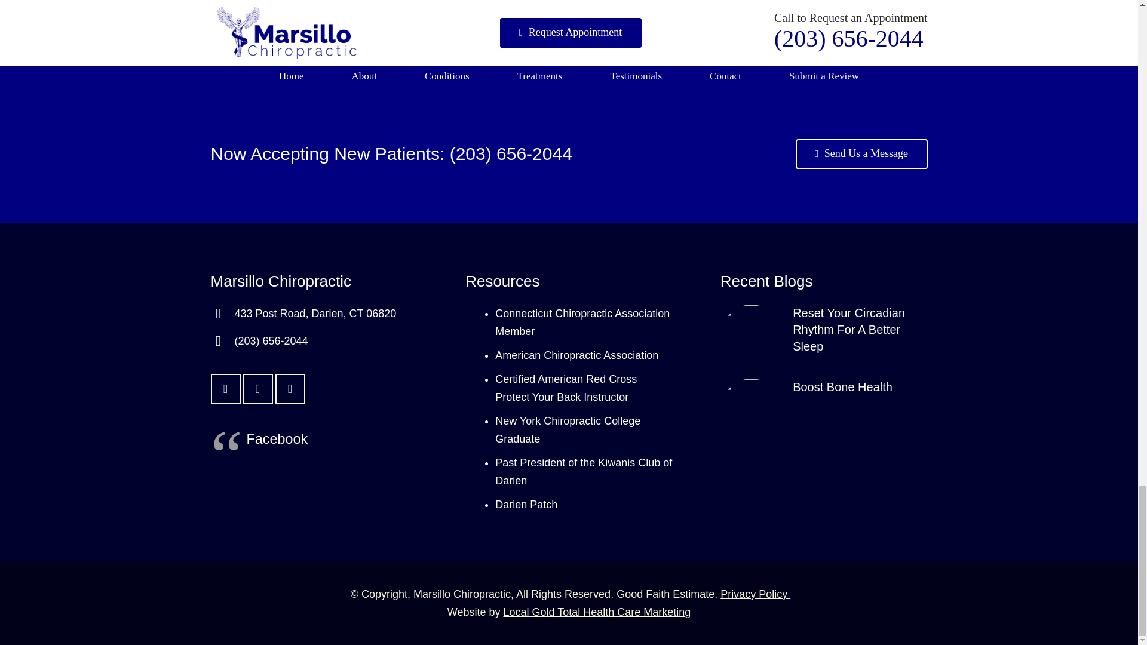 The image size is (1147, 645). What do you see at coordinates (566, 388) in the screenshot?
I see `Certified American Red Cross Protect Your Back Instructor` at bounding box center [566, 388].